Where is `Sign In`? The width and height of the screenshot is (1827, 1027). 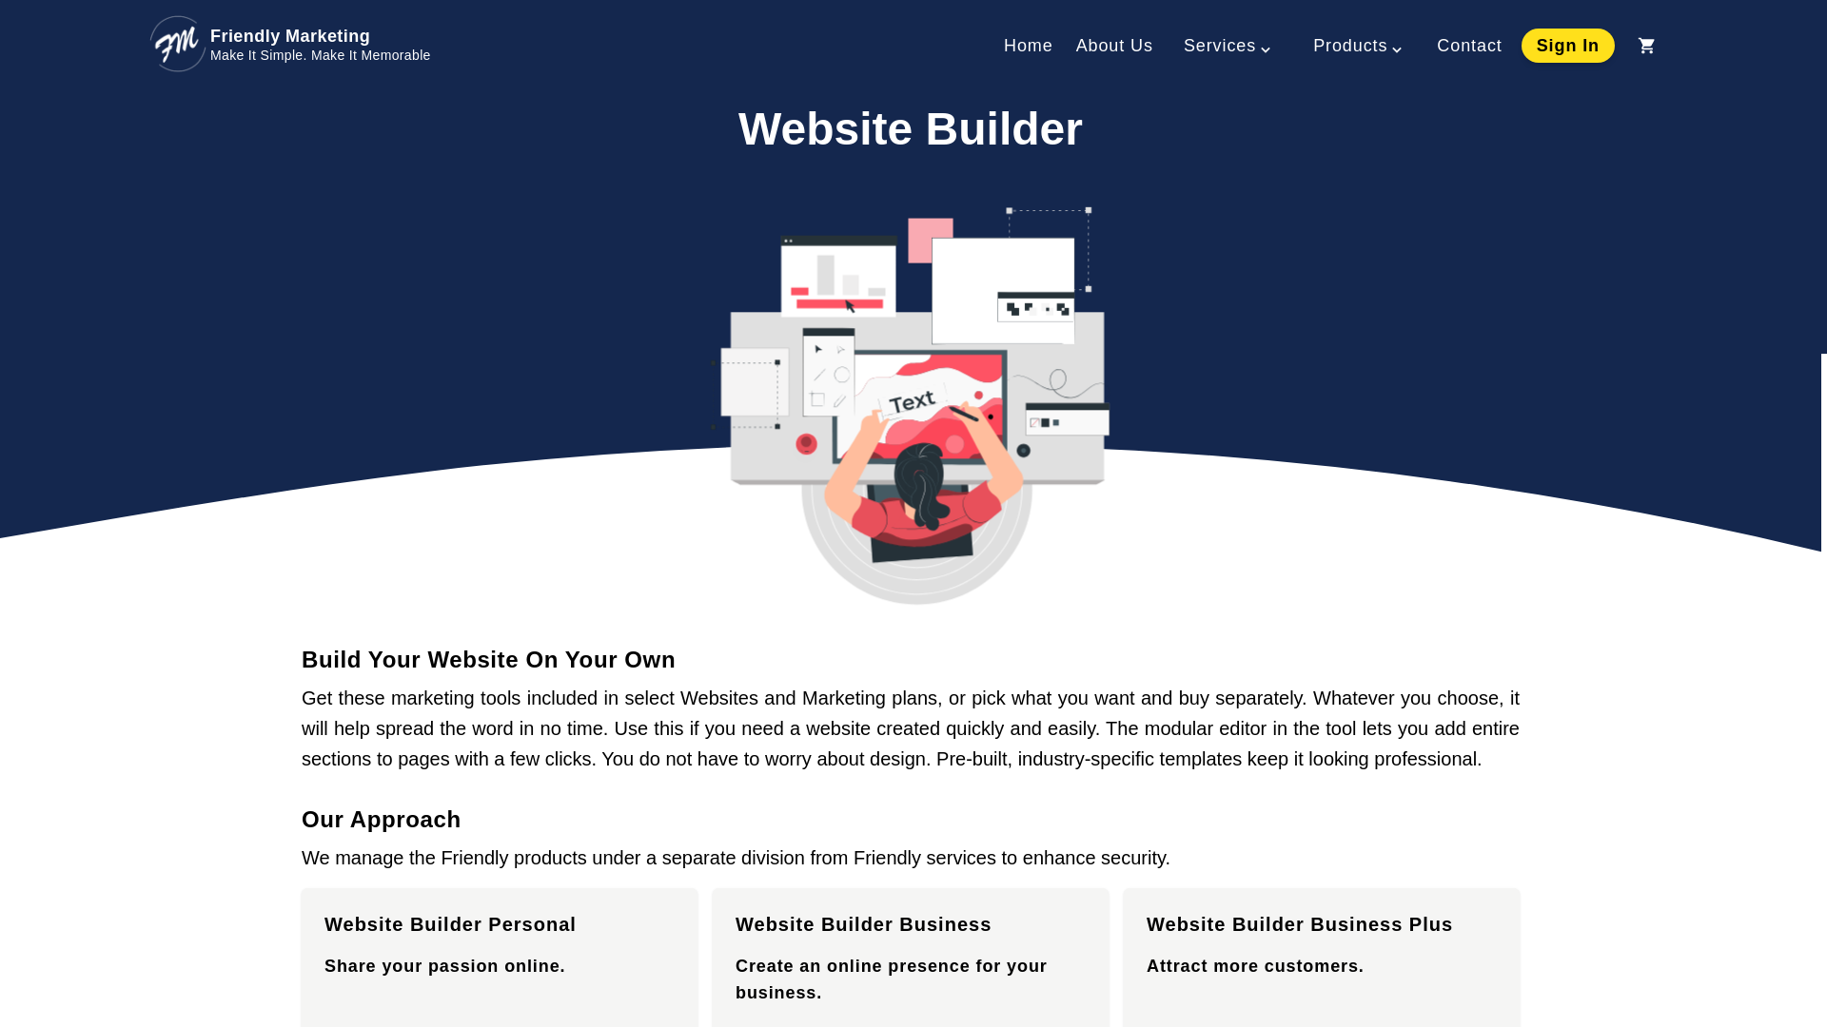
Sign In is located at coordinates (1568, 46).